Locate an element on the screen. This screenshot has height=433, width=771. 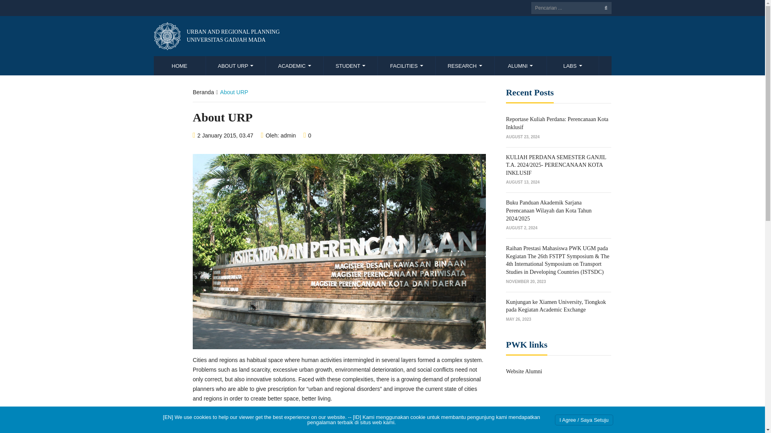
FACILITIES is located at coordinates (294, 66).